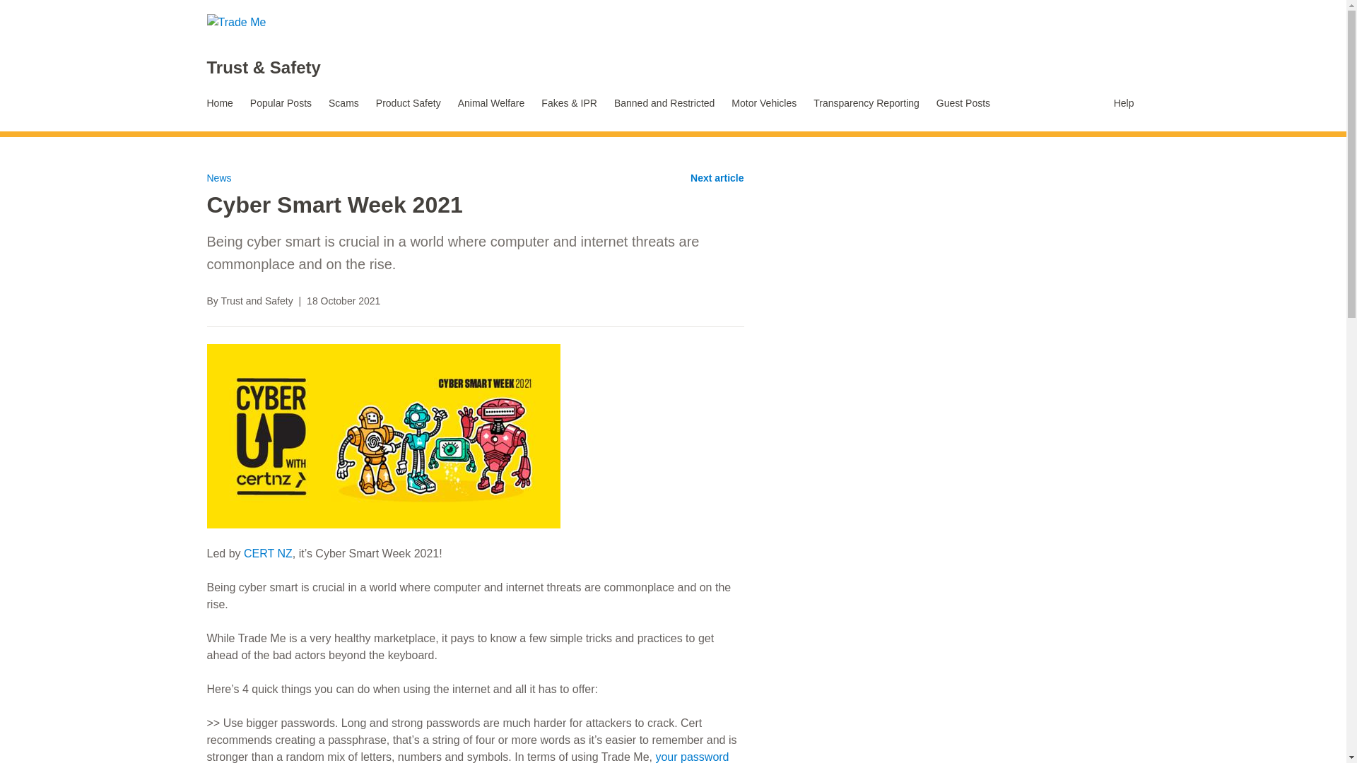 This screenshot has width=1357, height=763. What do you see at coordinates (467, 757) in the screenshot?
I see `your password should be wholly unique` at bounding box center [467, 757].